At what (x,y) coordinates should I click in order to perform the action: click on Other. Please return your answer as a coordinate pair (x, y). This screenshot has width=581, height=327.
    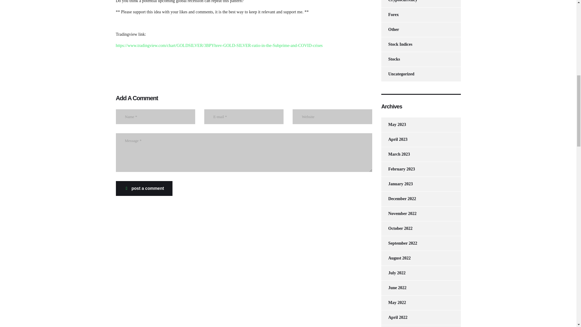
    Looking at the image, I should click on (390, 30).